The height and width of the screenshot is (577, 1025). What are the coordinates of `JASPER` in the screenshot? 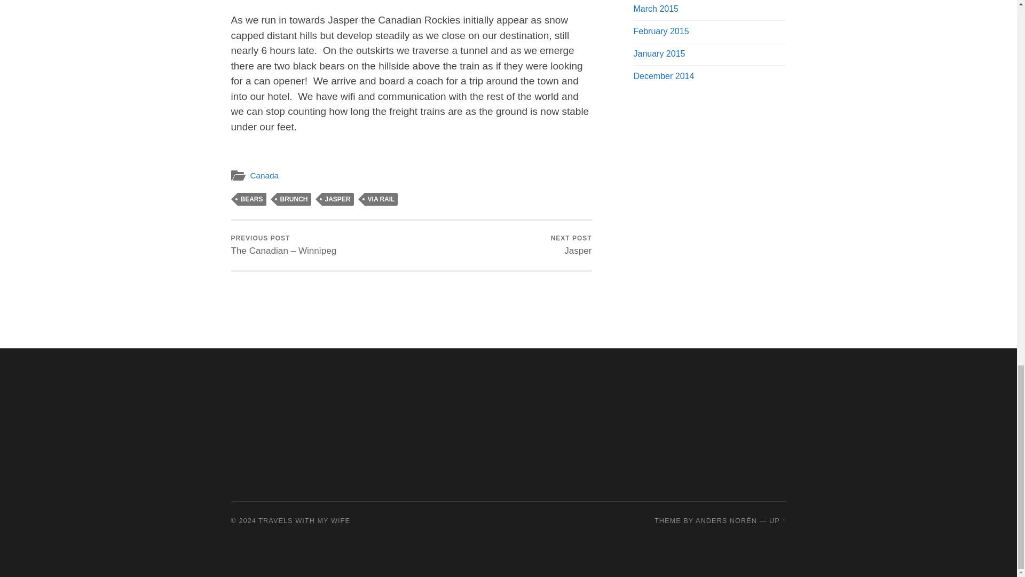 It's located at (571, 245).